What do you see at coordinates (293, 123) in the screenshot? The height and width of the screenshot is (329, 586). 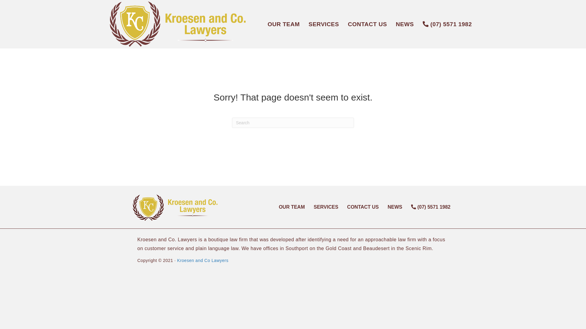 I see `Type and press Enter to search.` at bounding box center [293, 123].